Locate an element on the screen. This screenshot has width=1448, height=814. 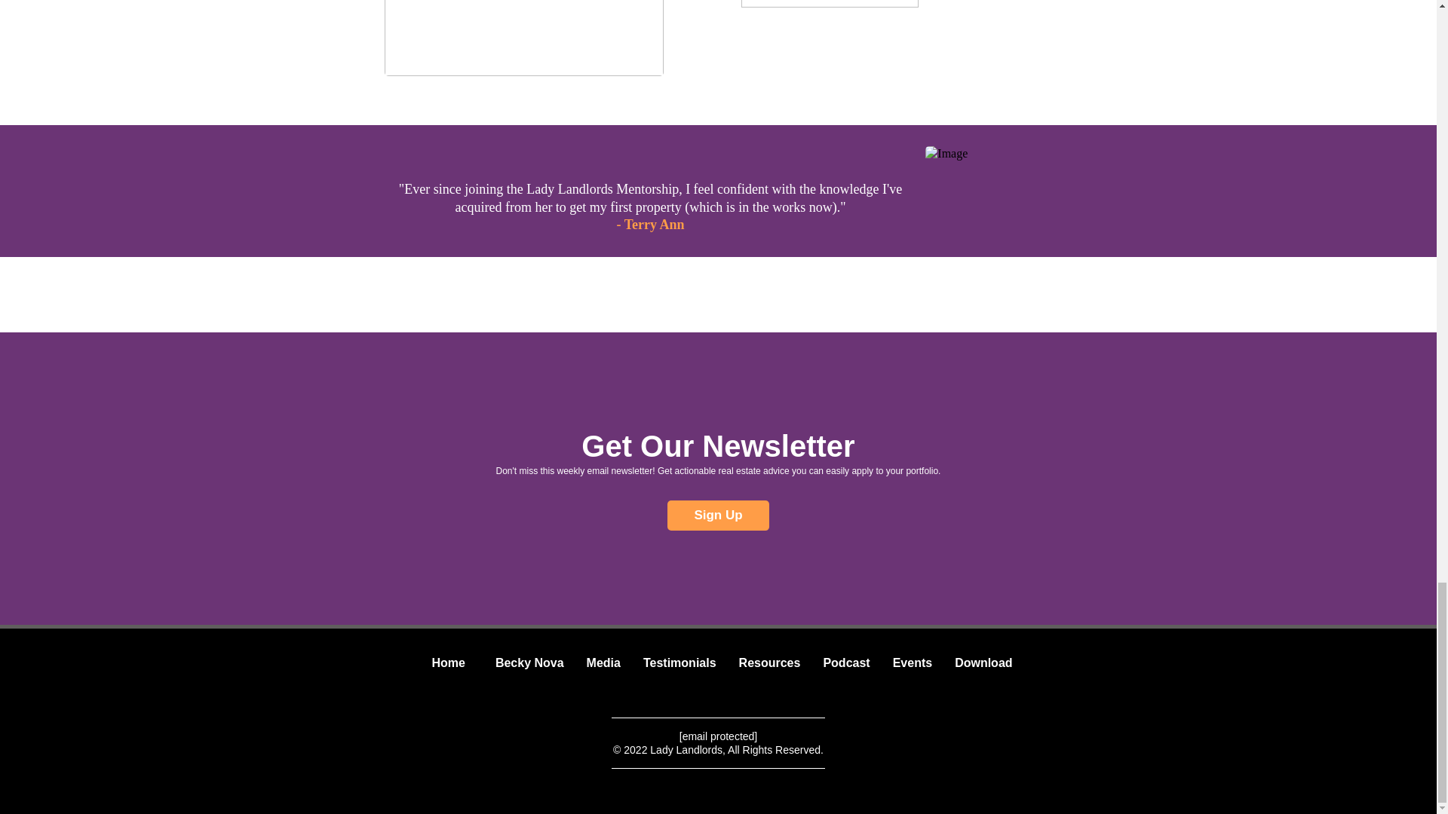
Media is located at coordinates (603, 663).